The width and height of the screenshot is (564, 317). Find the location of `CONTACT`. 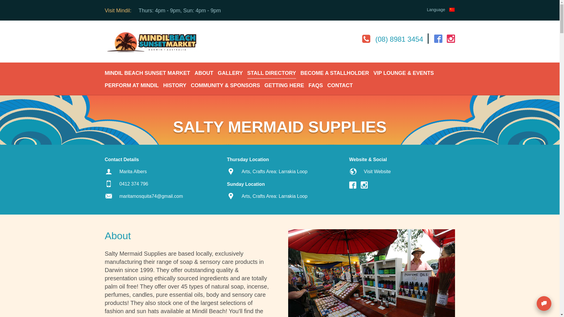

CONTACT is located at coordinates (340, 85).